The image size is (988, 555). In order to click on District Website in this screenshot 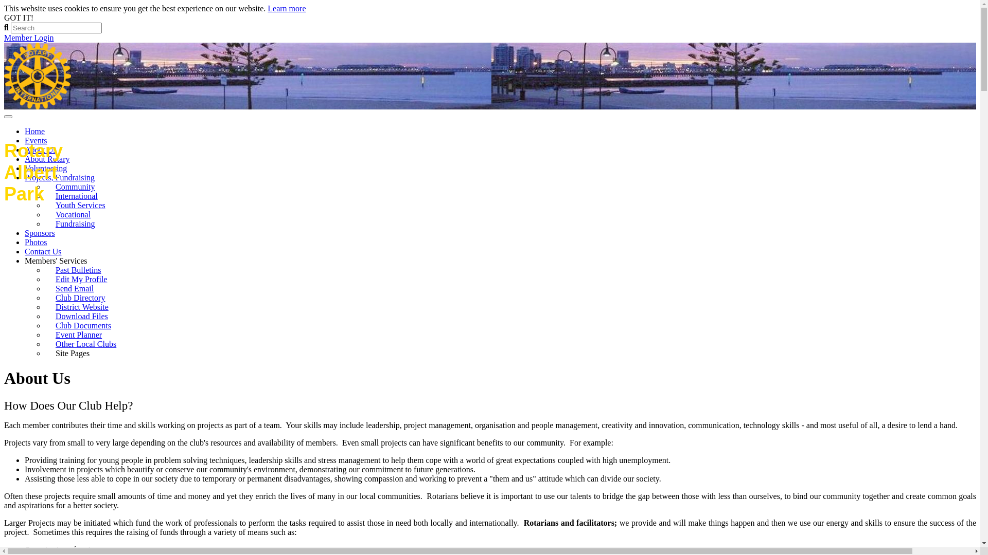, I will do `click(82, 307)`.